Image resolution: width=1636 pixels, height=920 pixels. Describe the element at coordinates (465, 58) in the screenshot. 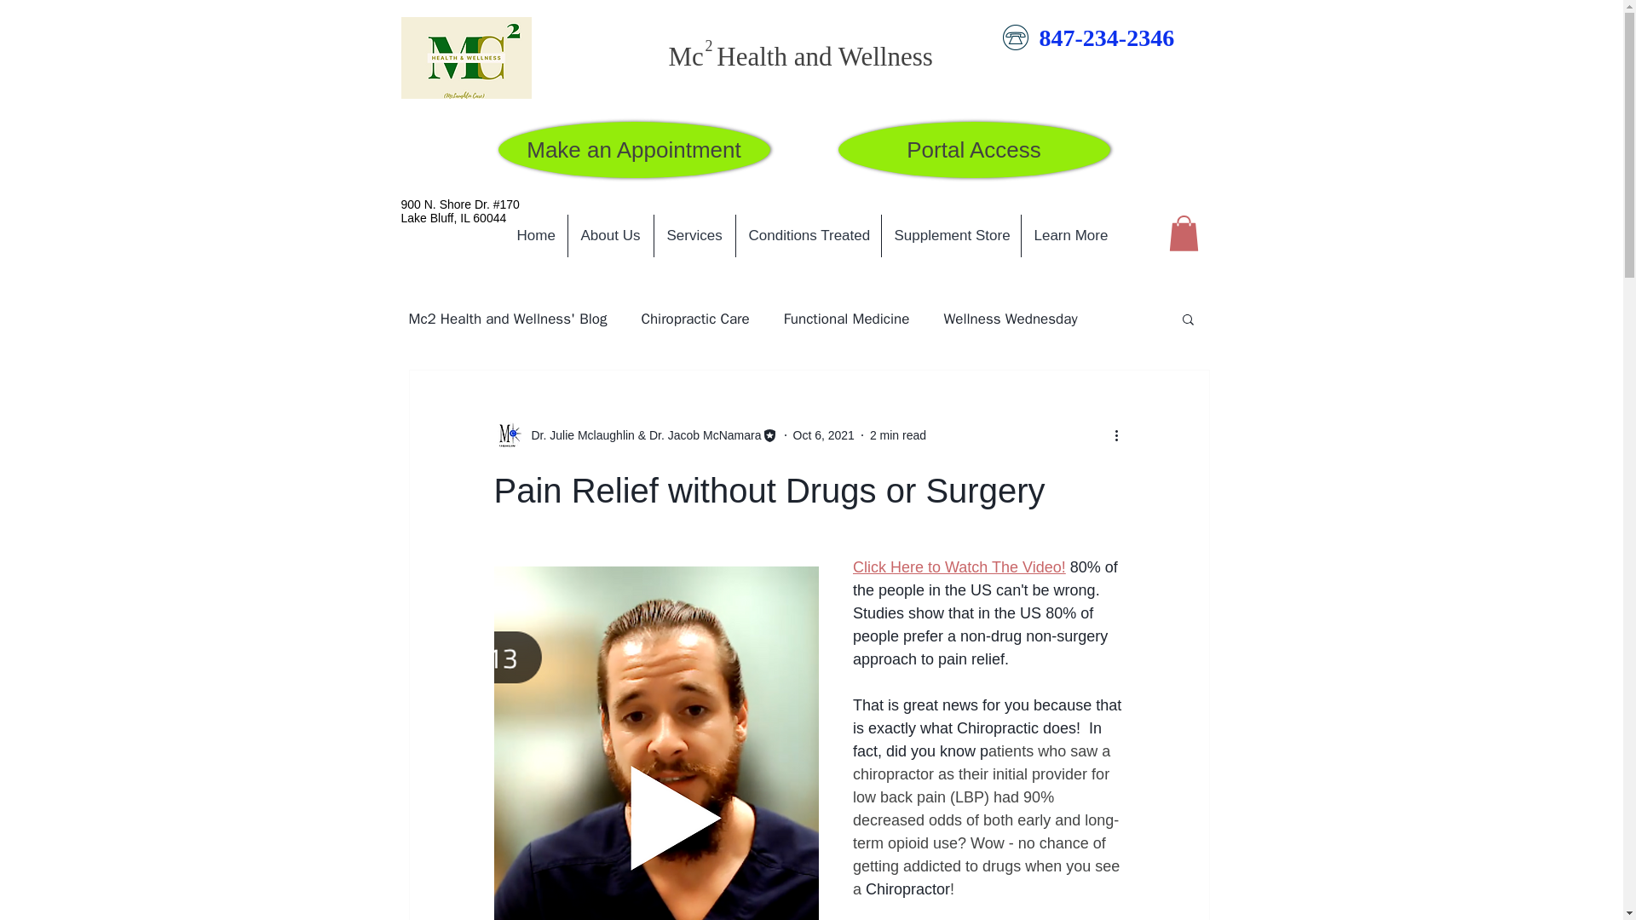

I see `McLaughlin Care logo` at that location.